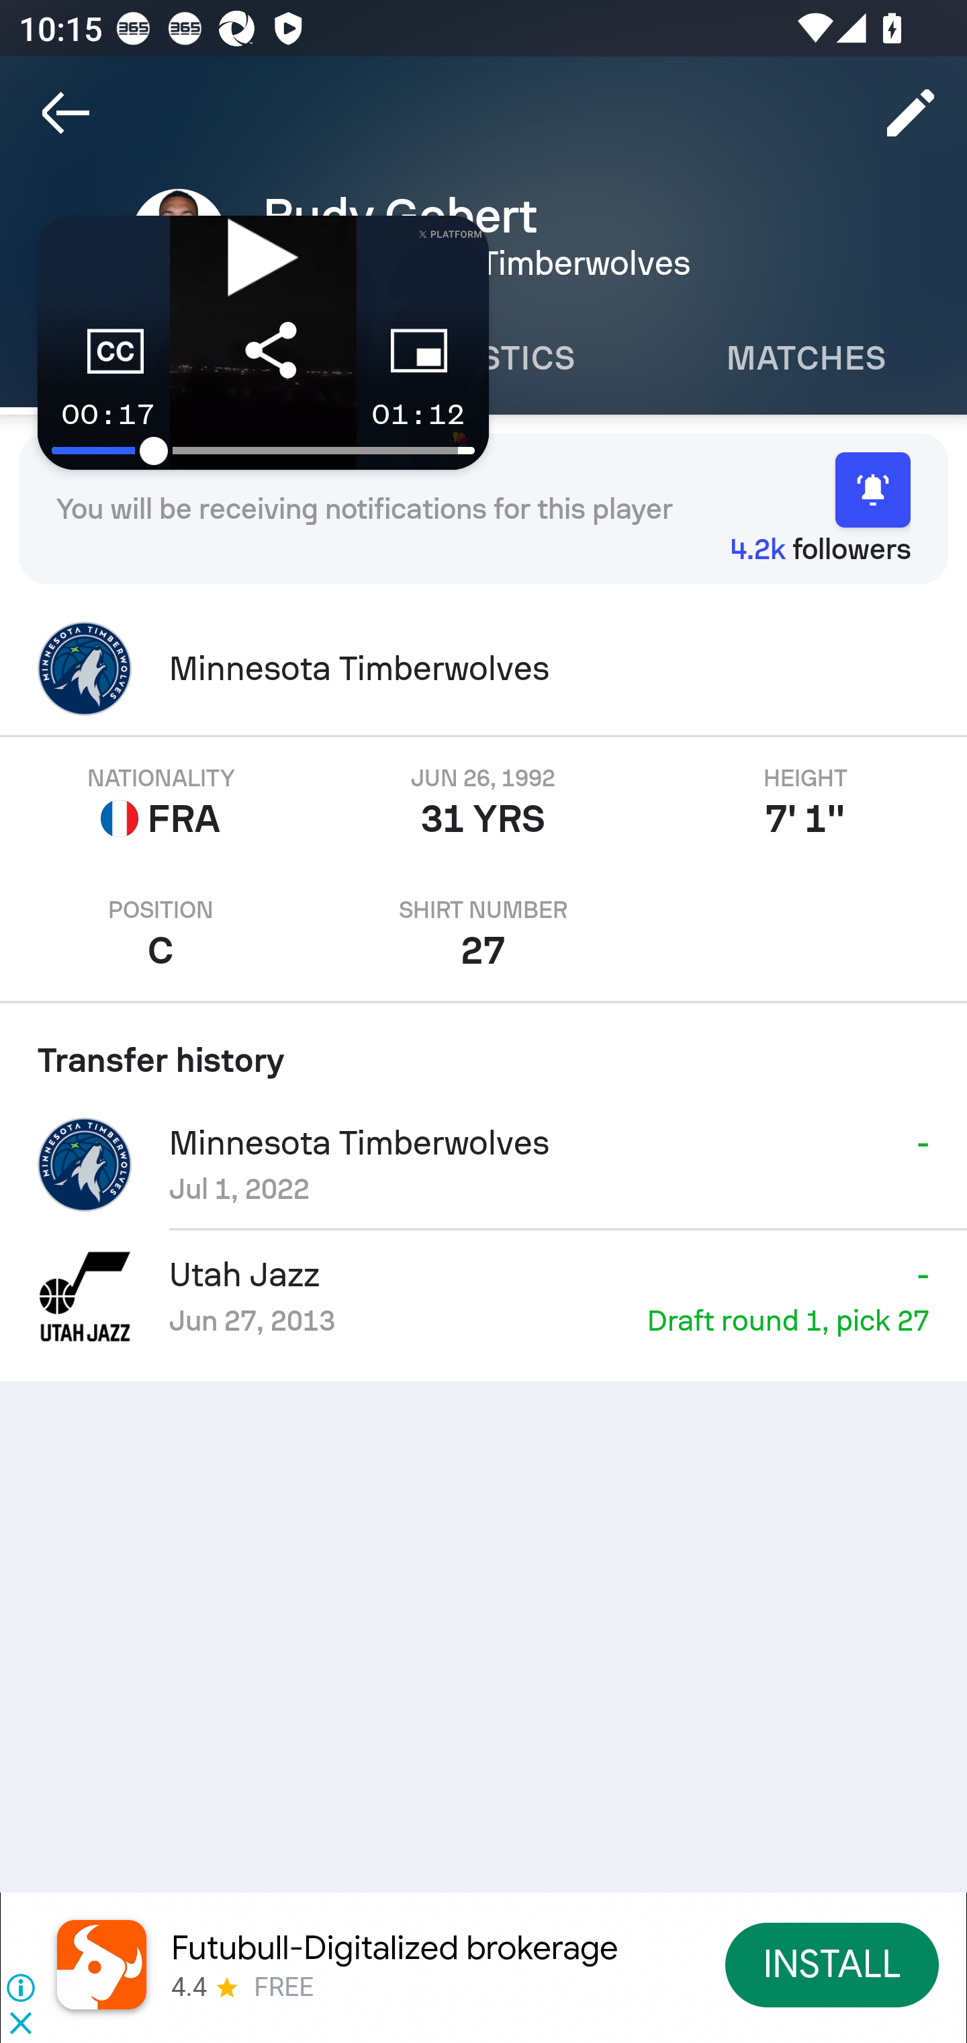  What do you see at coordinates (806, 358) in the screenshot?
I see `Matches MATCHES` at bounding box center [806, 358].